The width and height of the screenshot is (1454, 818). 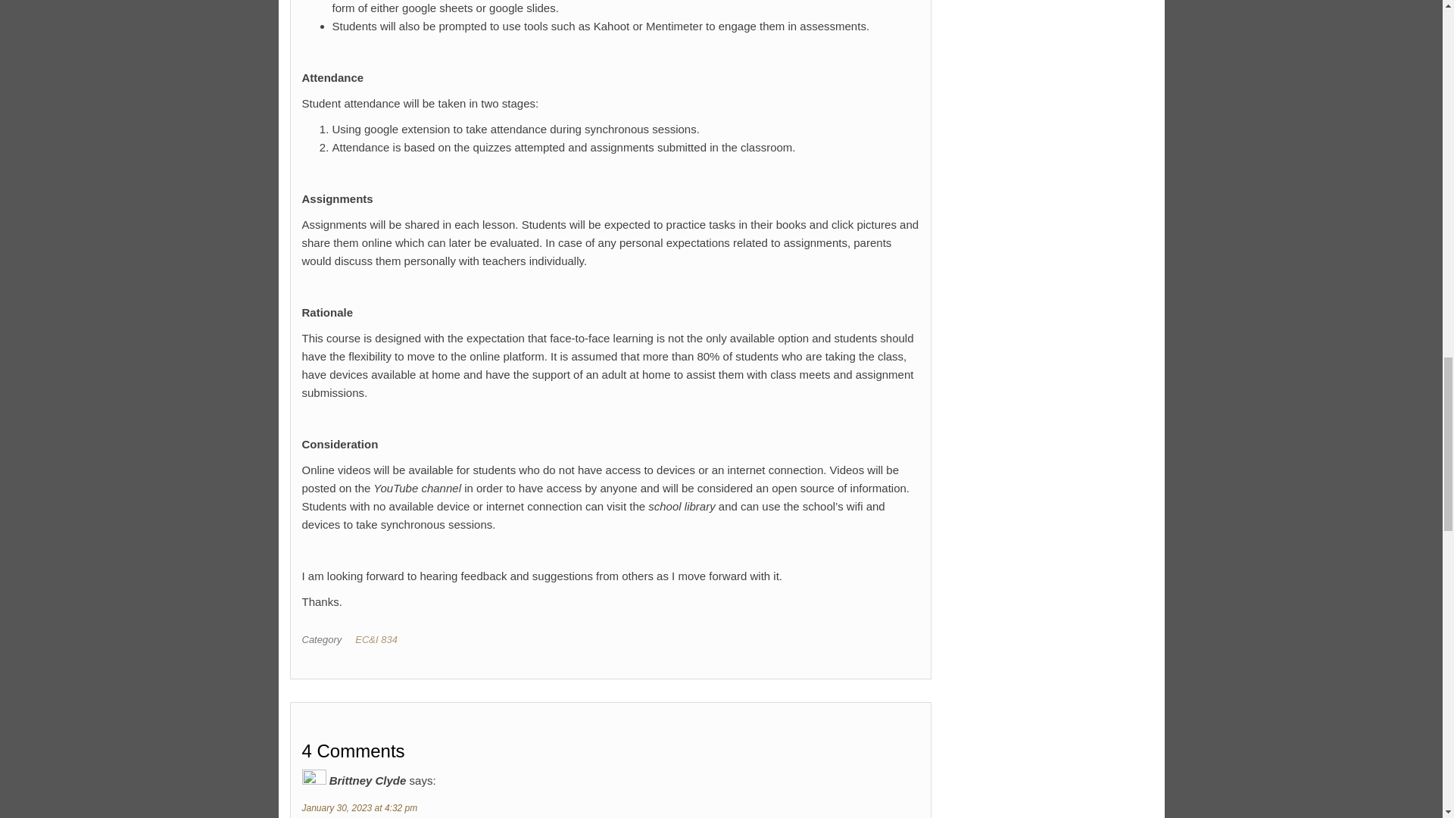 I want to click on January 30, 2023 at 4:32 pm, so click(x=359, y=807).